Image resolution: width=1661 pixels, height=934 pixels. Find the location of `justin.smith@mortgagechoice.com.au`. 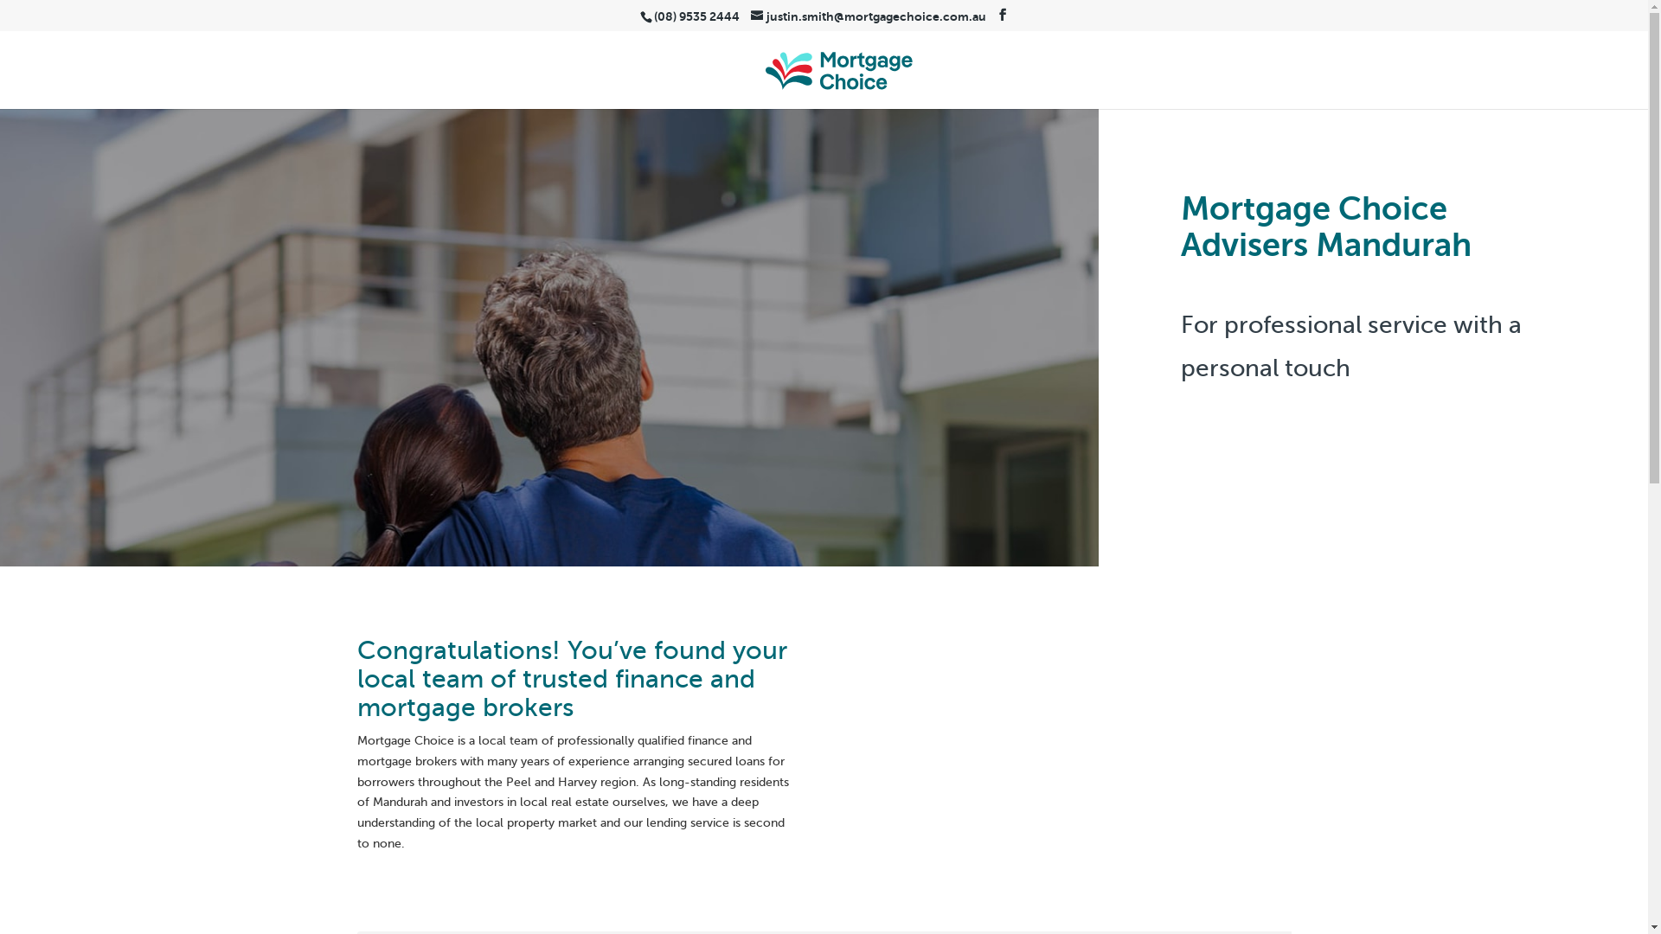

justin.smith@mortgagechoice.com.au is located at coordinates (869, 16).